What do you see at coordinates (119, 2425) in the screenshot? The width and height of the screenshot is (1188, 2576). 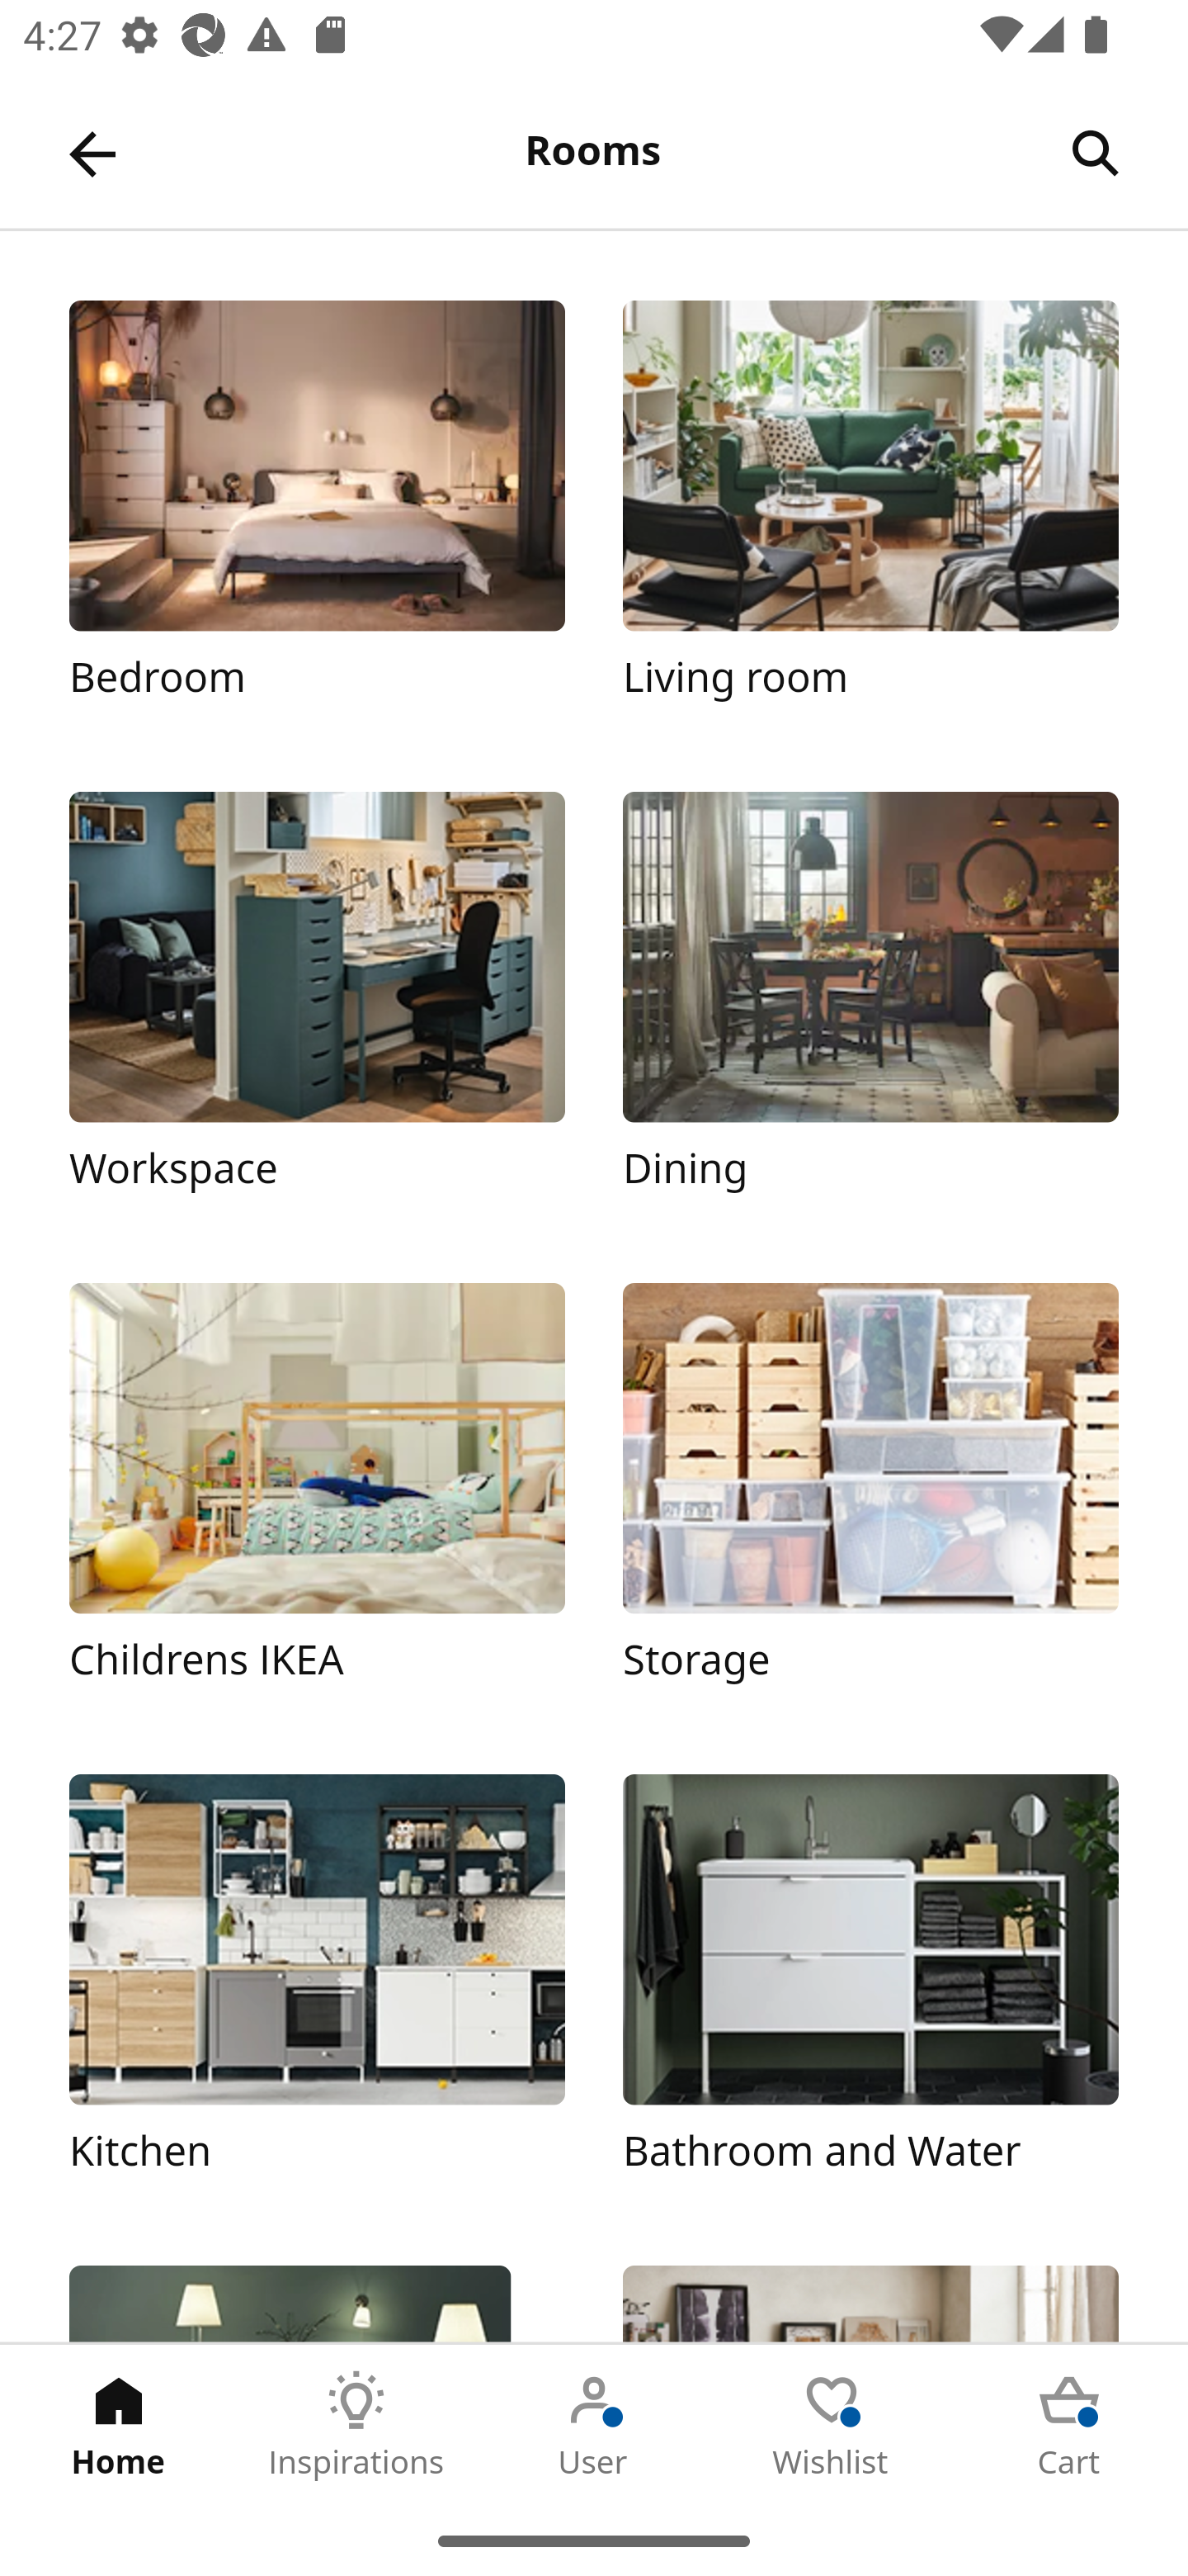 I see `Home
Tab 1 of 5` at bounding box center [119, 2425].